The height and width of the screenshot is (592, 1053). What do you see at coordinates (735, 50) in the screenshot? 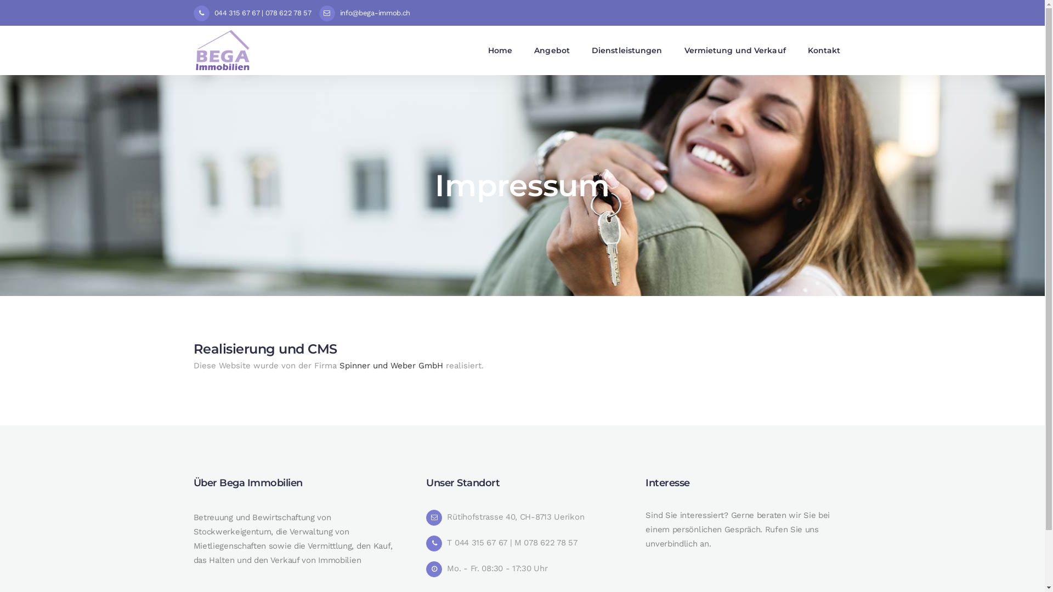
I see `Vermietung und Verkauf` at bounding box center [735, 50].